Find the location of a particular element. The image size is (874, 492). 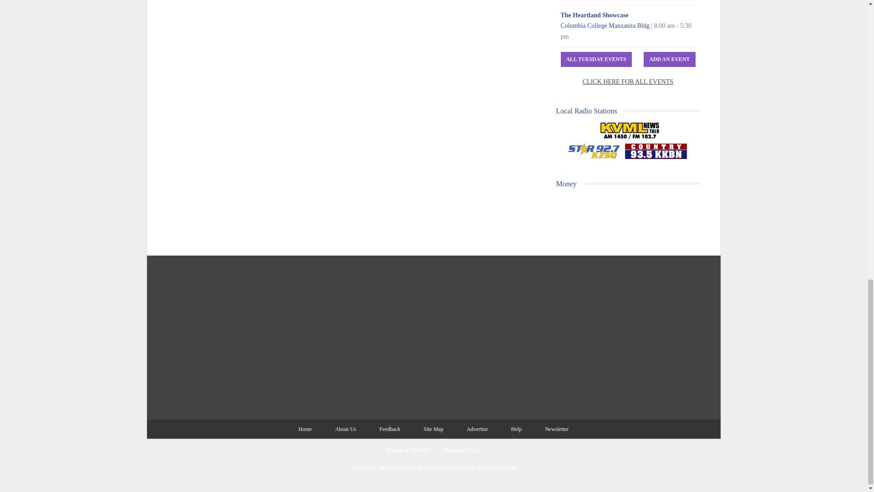

Add An Event is located at coordinates (669, 59).